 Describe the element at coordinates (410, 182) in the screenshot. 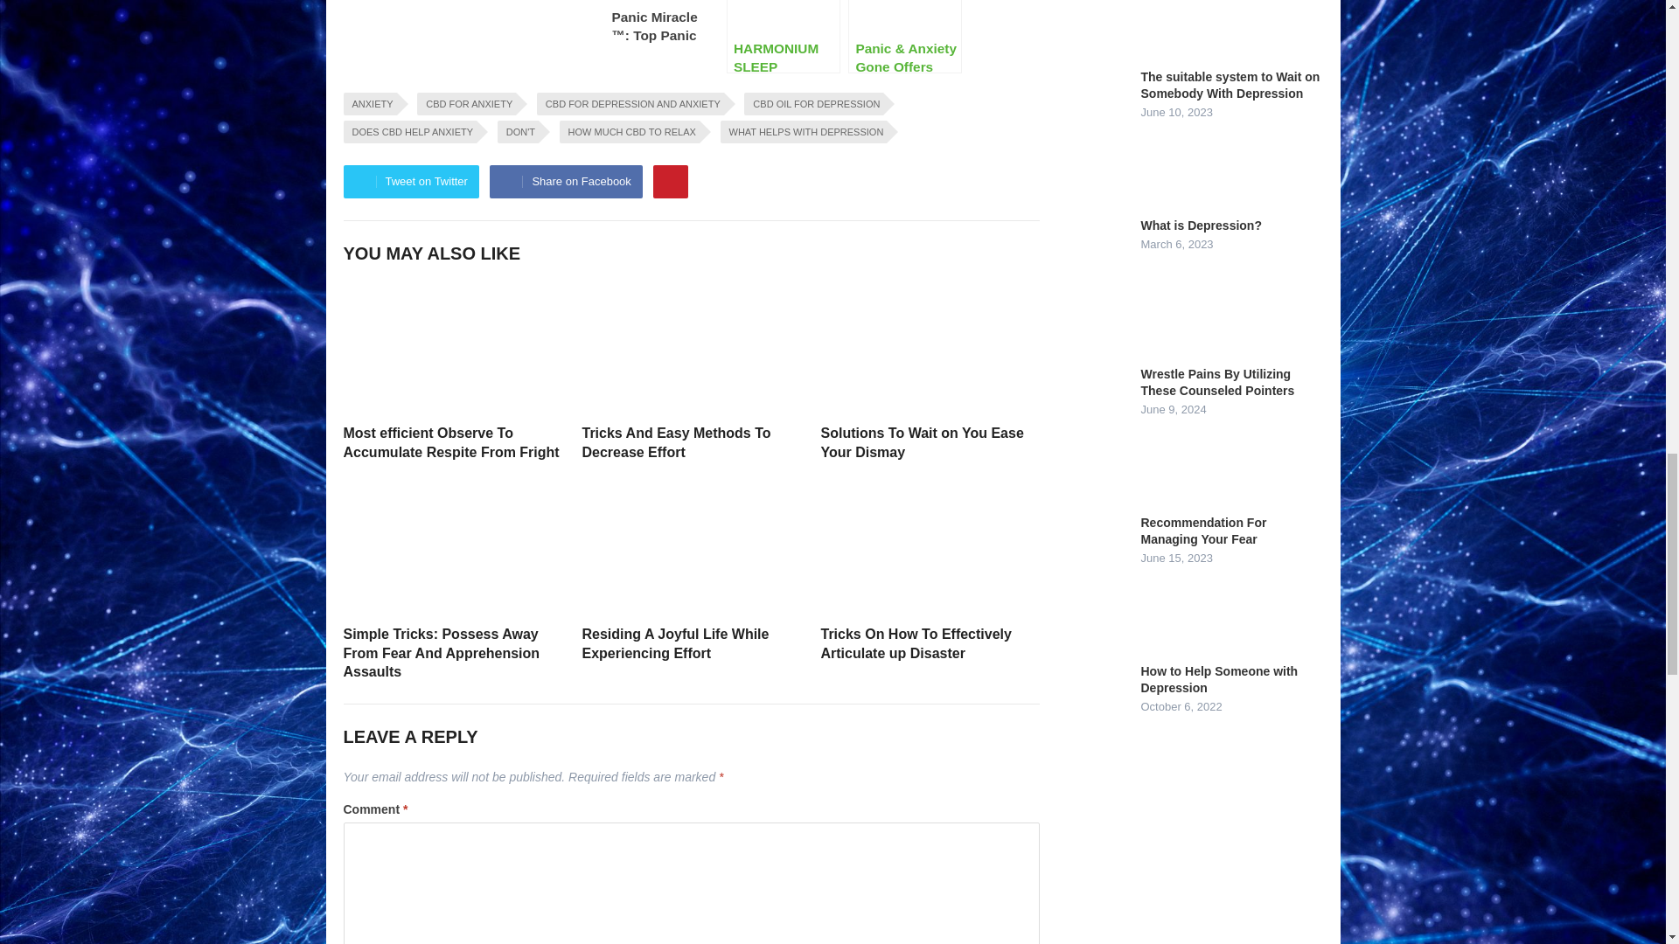

I see `Tweet on Twitter` at that location.